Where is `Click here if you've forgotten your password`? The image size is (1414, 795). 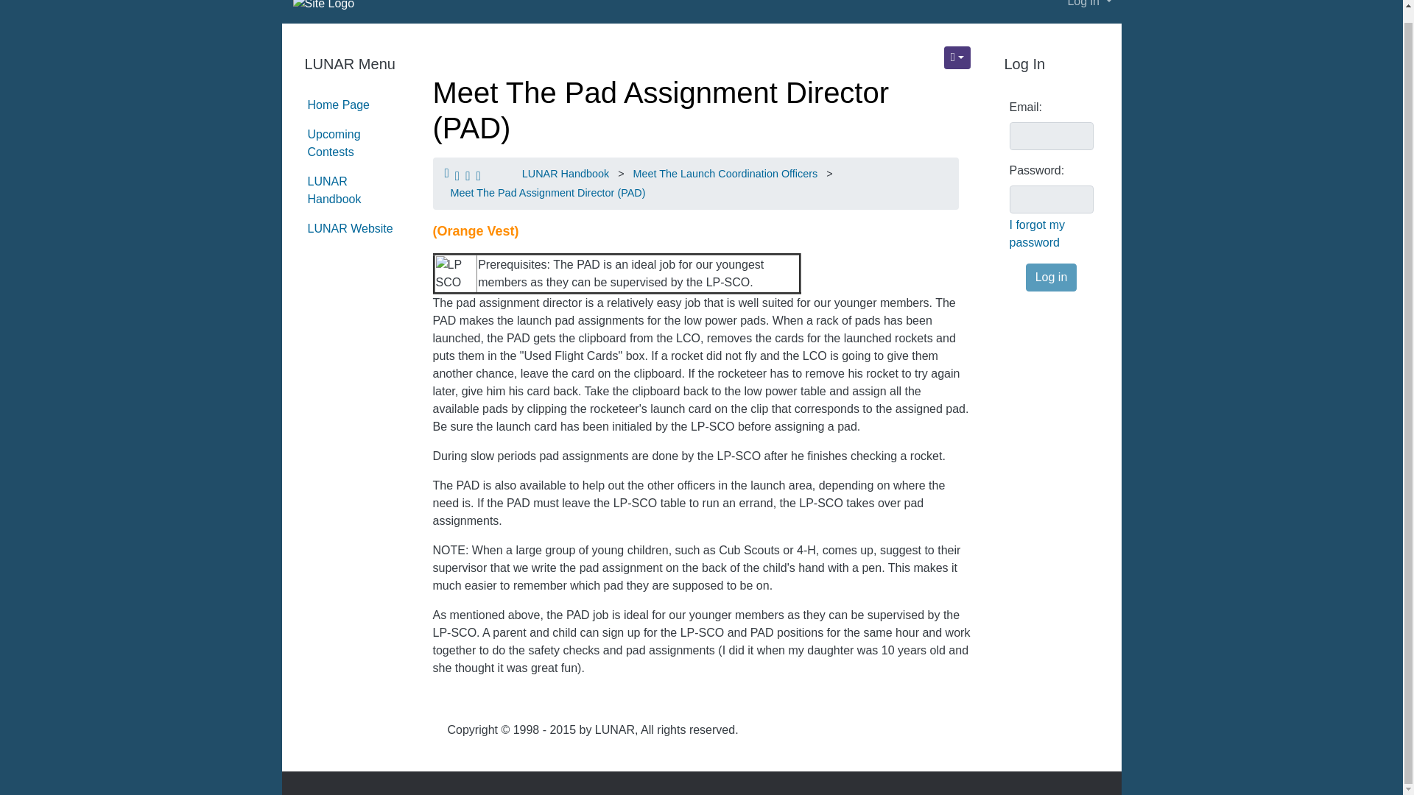 Click here if you've forgotten your password is located at coordinates (1051, 234).